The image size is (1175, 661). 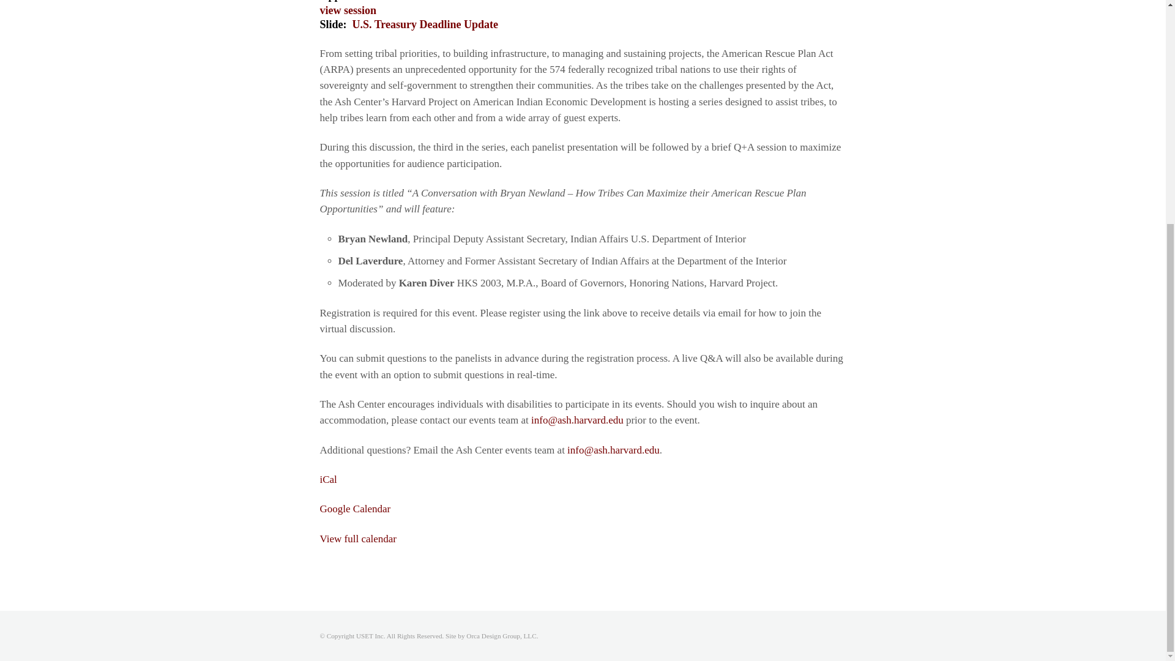 What do you see at coordinates (357, 539) in the screenshot?
I see `View full calendar` at bounding box center [357, 539].